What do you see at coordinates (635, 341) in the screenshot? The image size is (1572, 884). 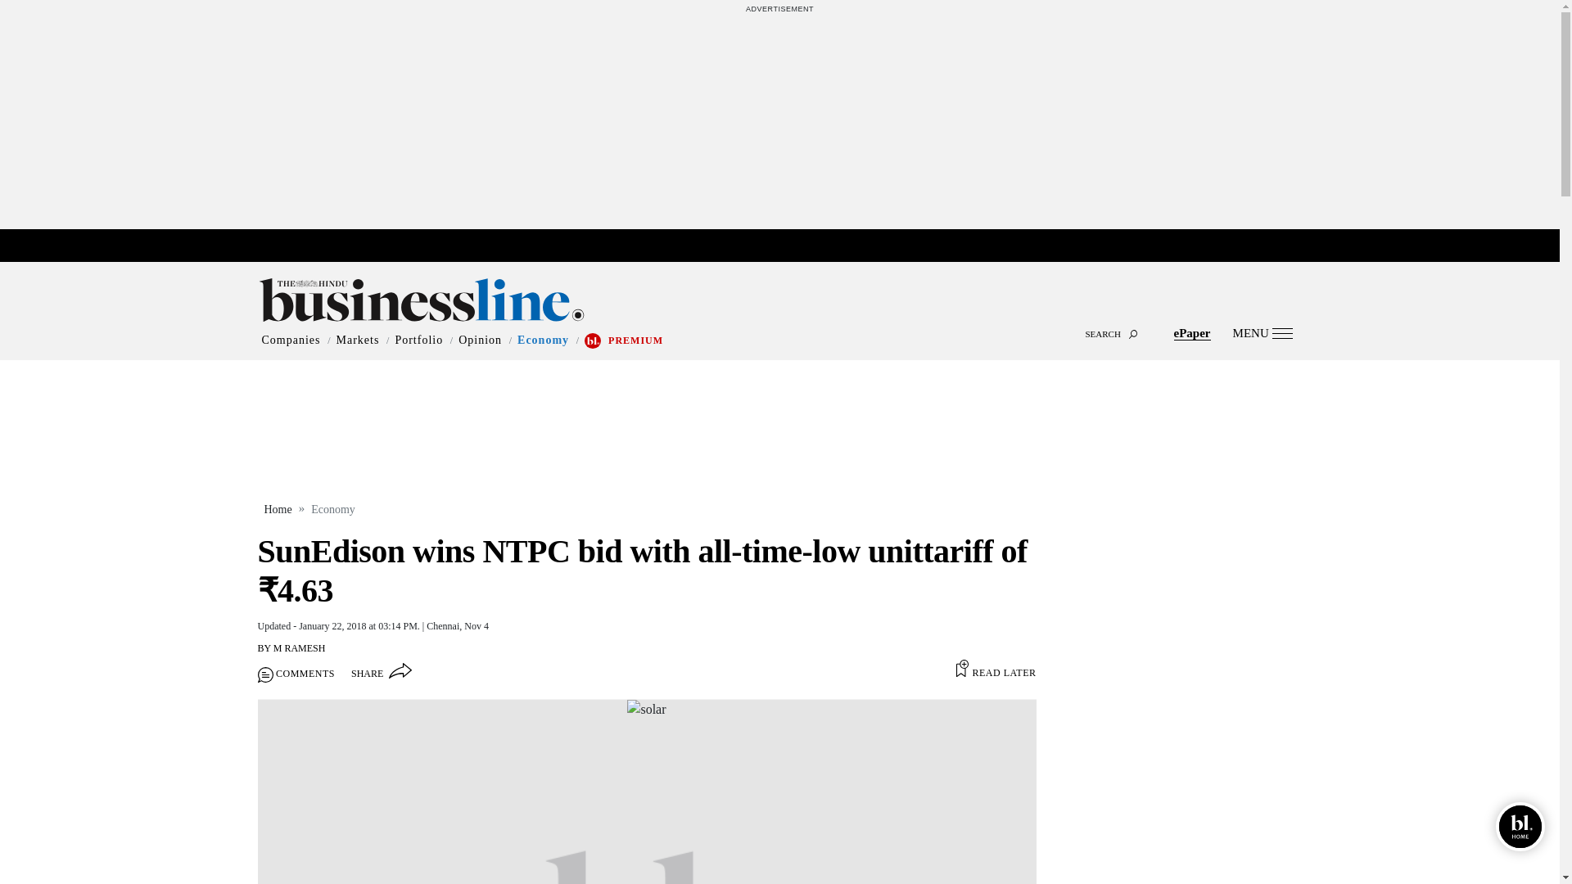 I see `PREMIUM` at bounding box center [635, 341].